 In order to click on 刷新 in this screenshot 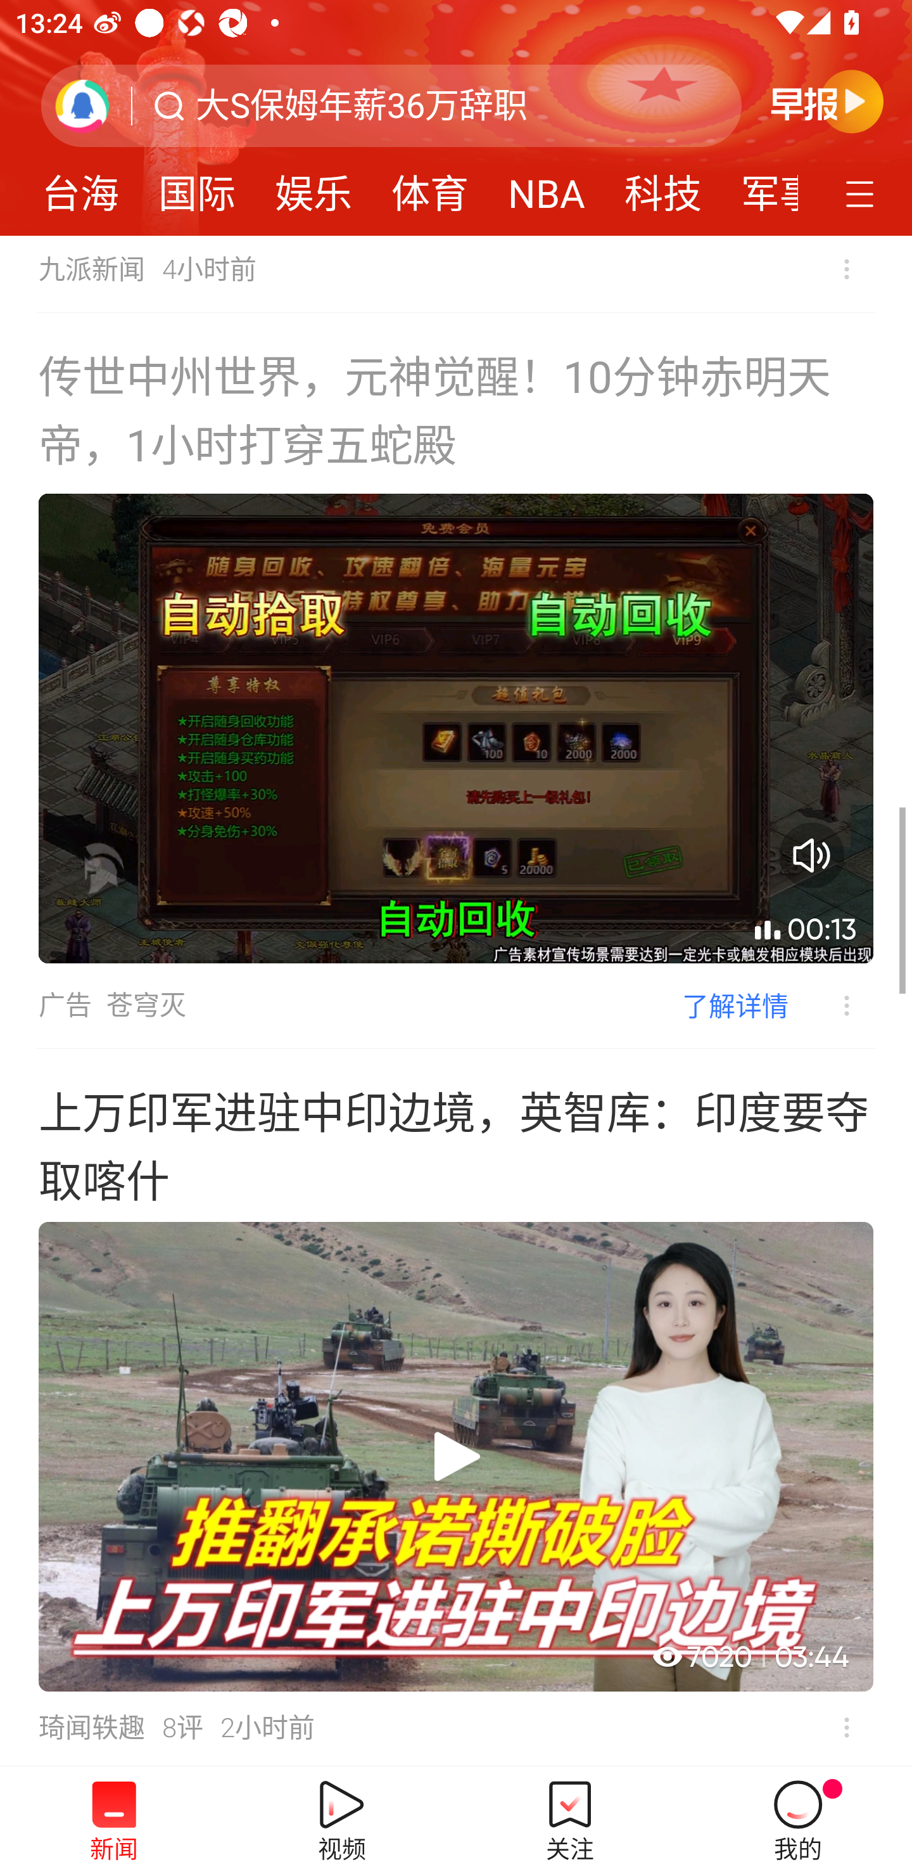, I will do `click(82, 105)`.